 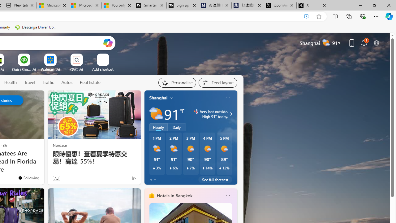 I want to click on Feed settings, so click(x=218, y=82).